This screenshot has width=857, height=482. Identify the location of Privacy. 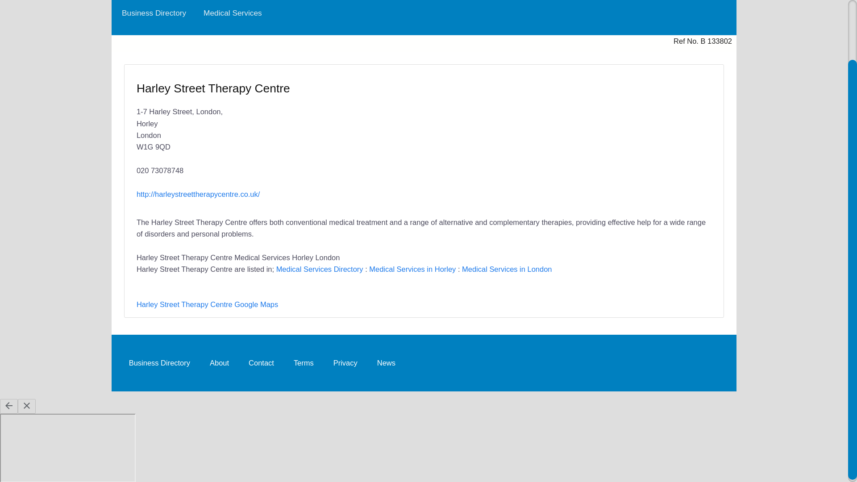
(345, 362).